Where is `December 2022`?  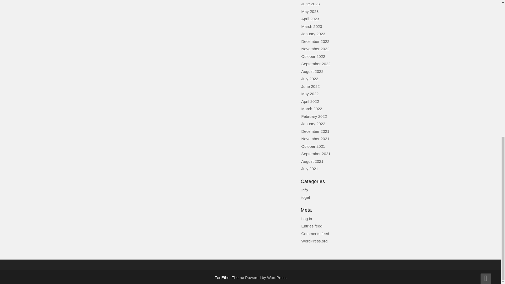 December 2022 is located at coordinates (316, 41).